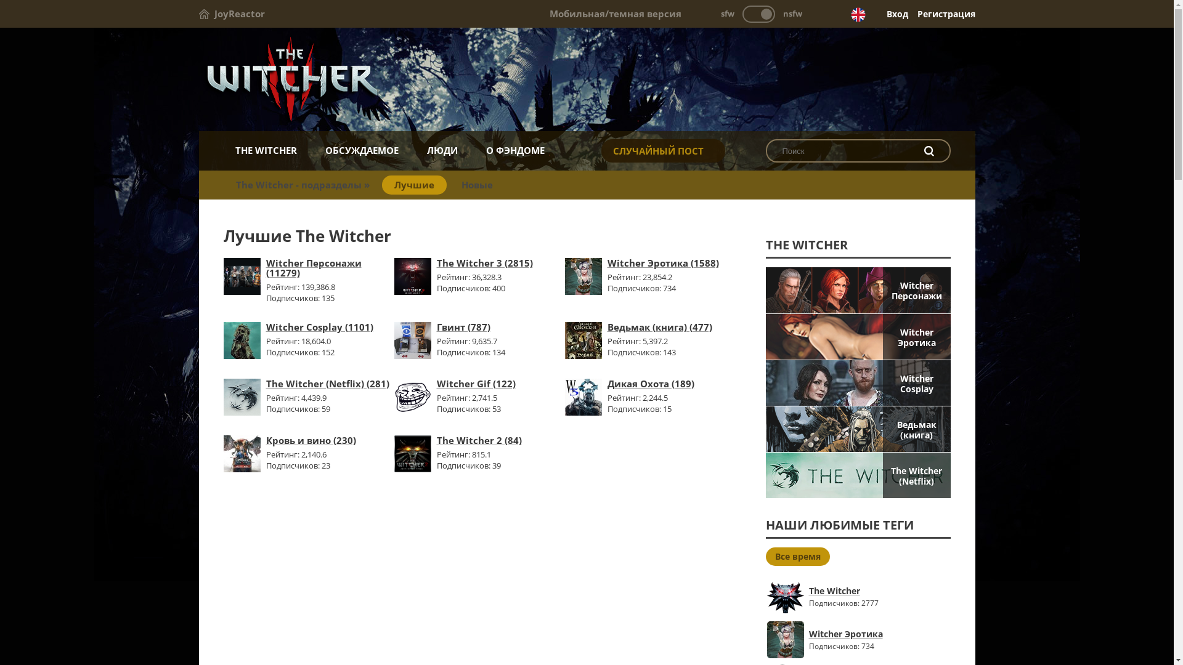 The width and height of the screenshot is (1183, 665). I want to click on JoyReactor, so click(232, 14).